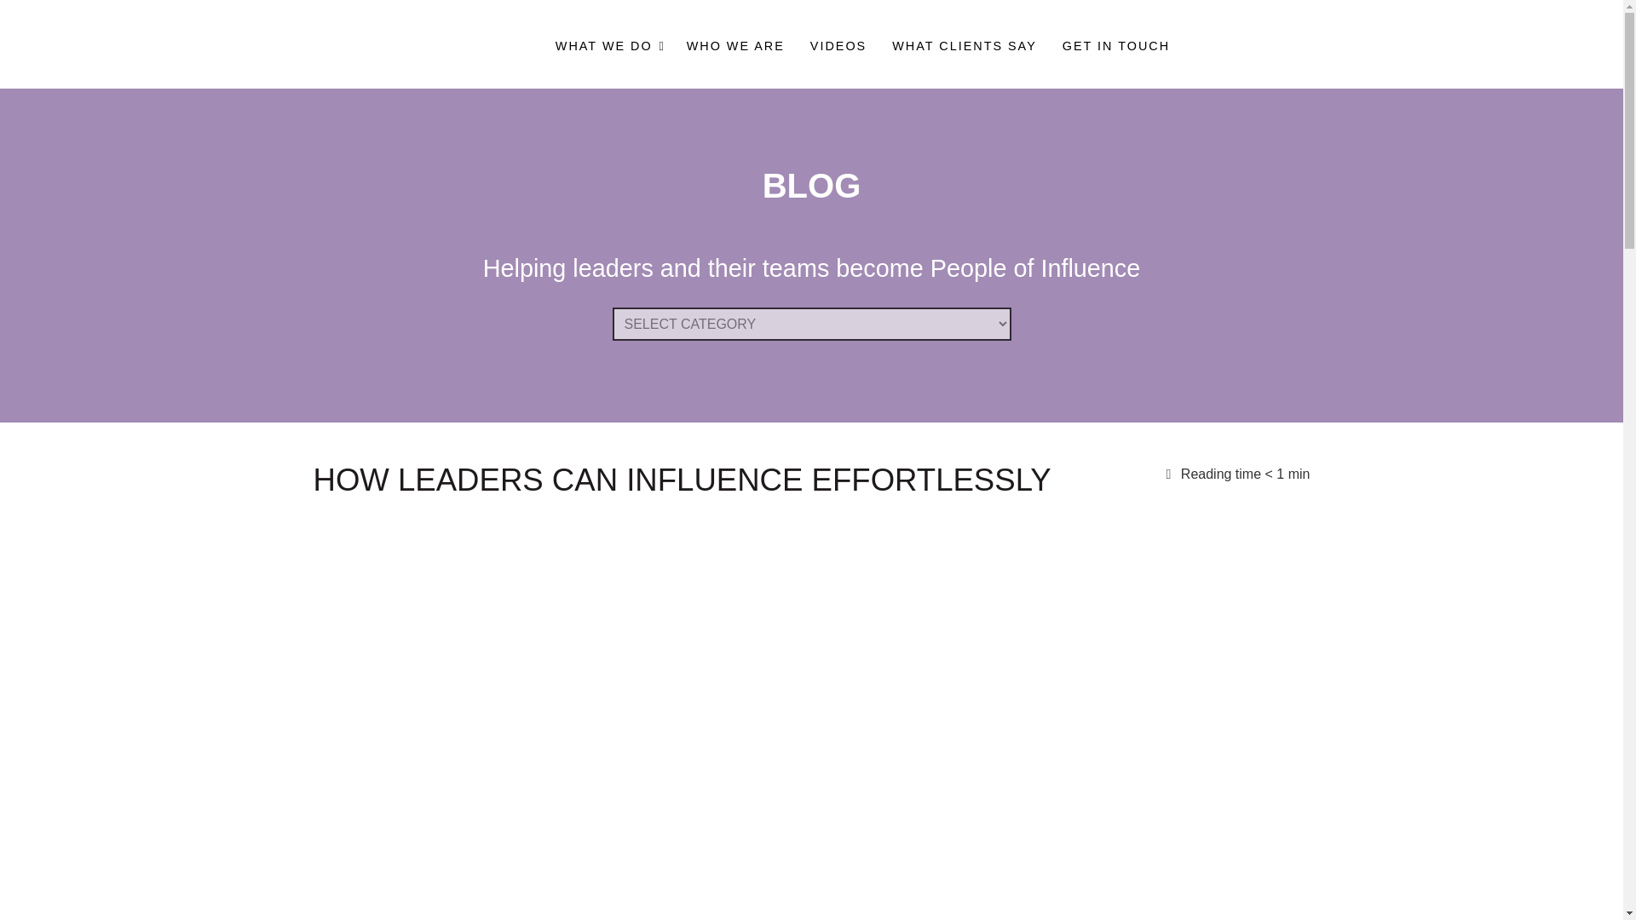  I want to click on WHAT CLIENTS SAY, so click(862, 46).